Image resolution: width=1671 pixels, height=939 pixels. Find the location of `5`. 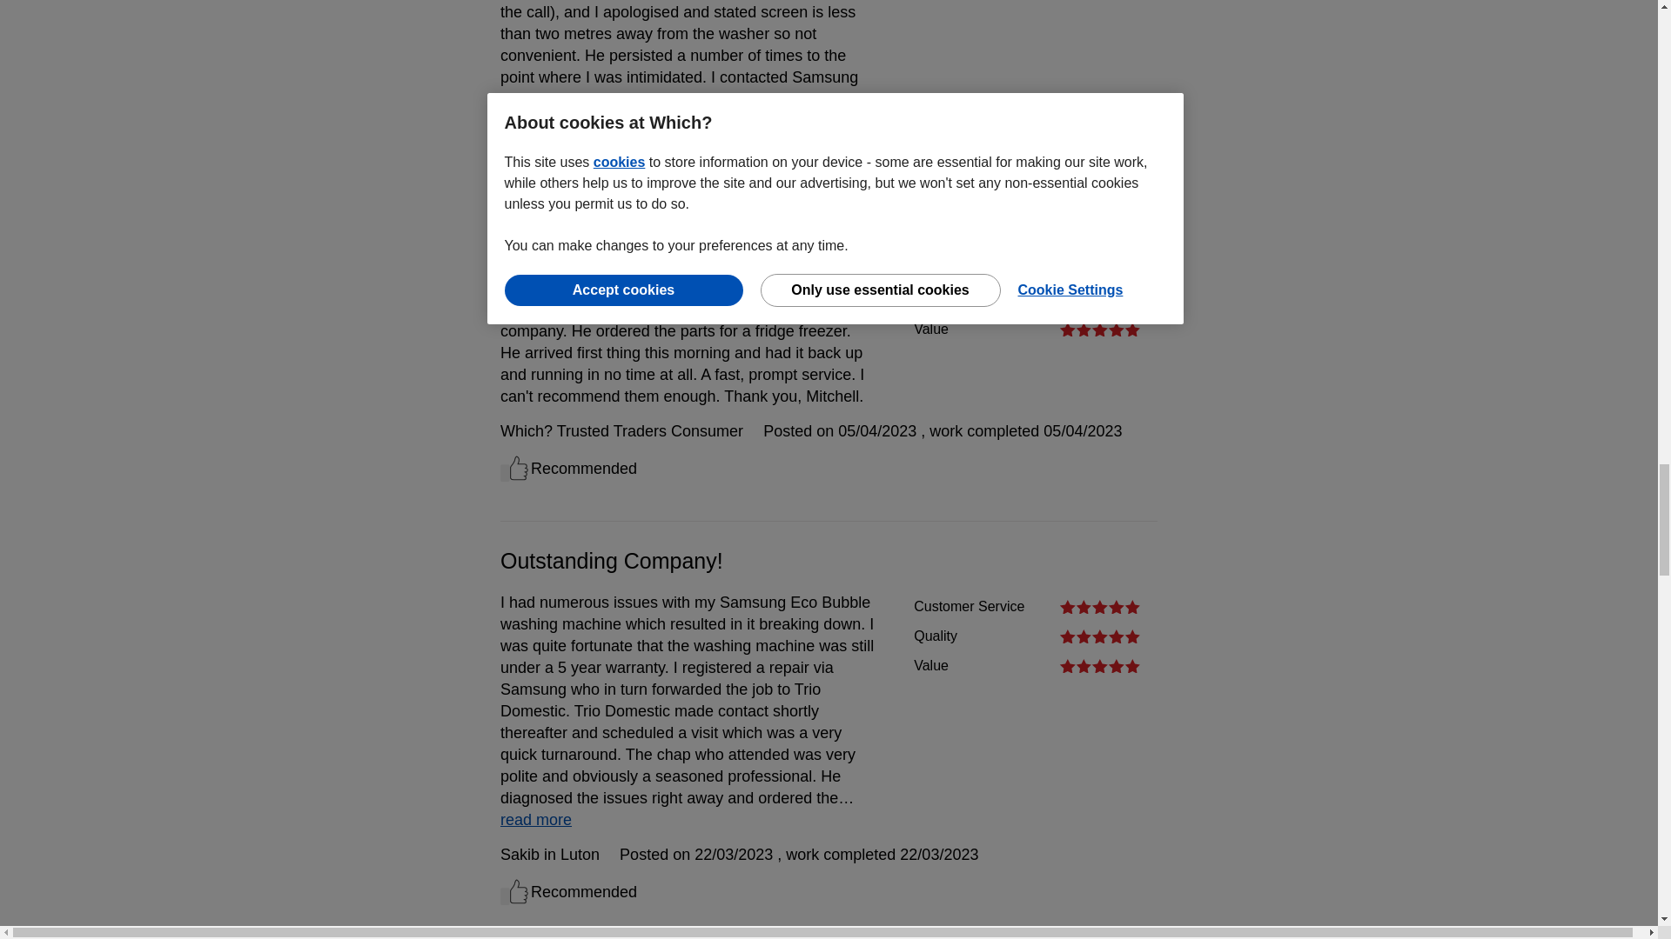

5 is located at coordinates (1099, 636).